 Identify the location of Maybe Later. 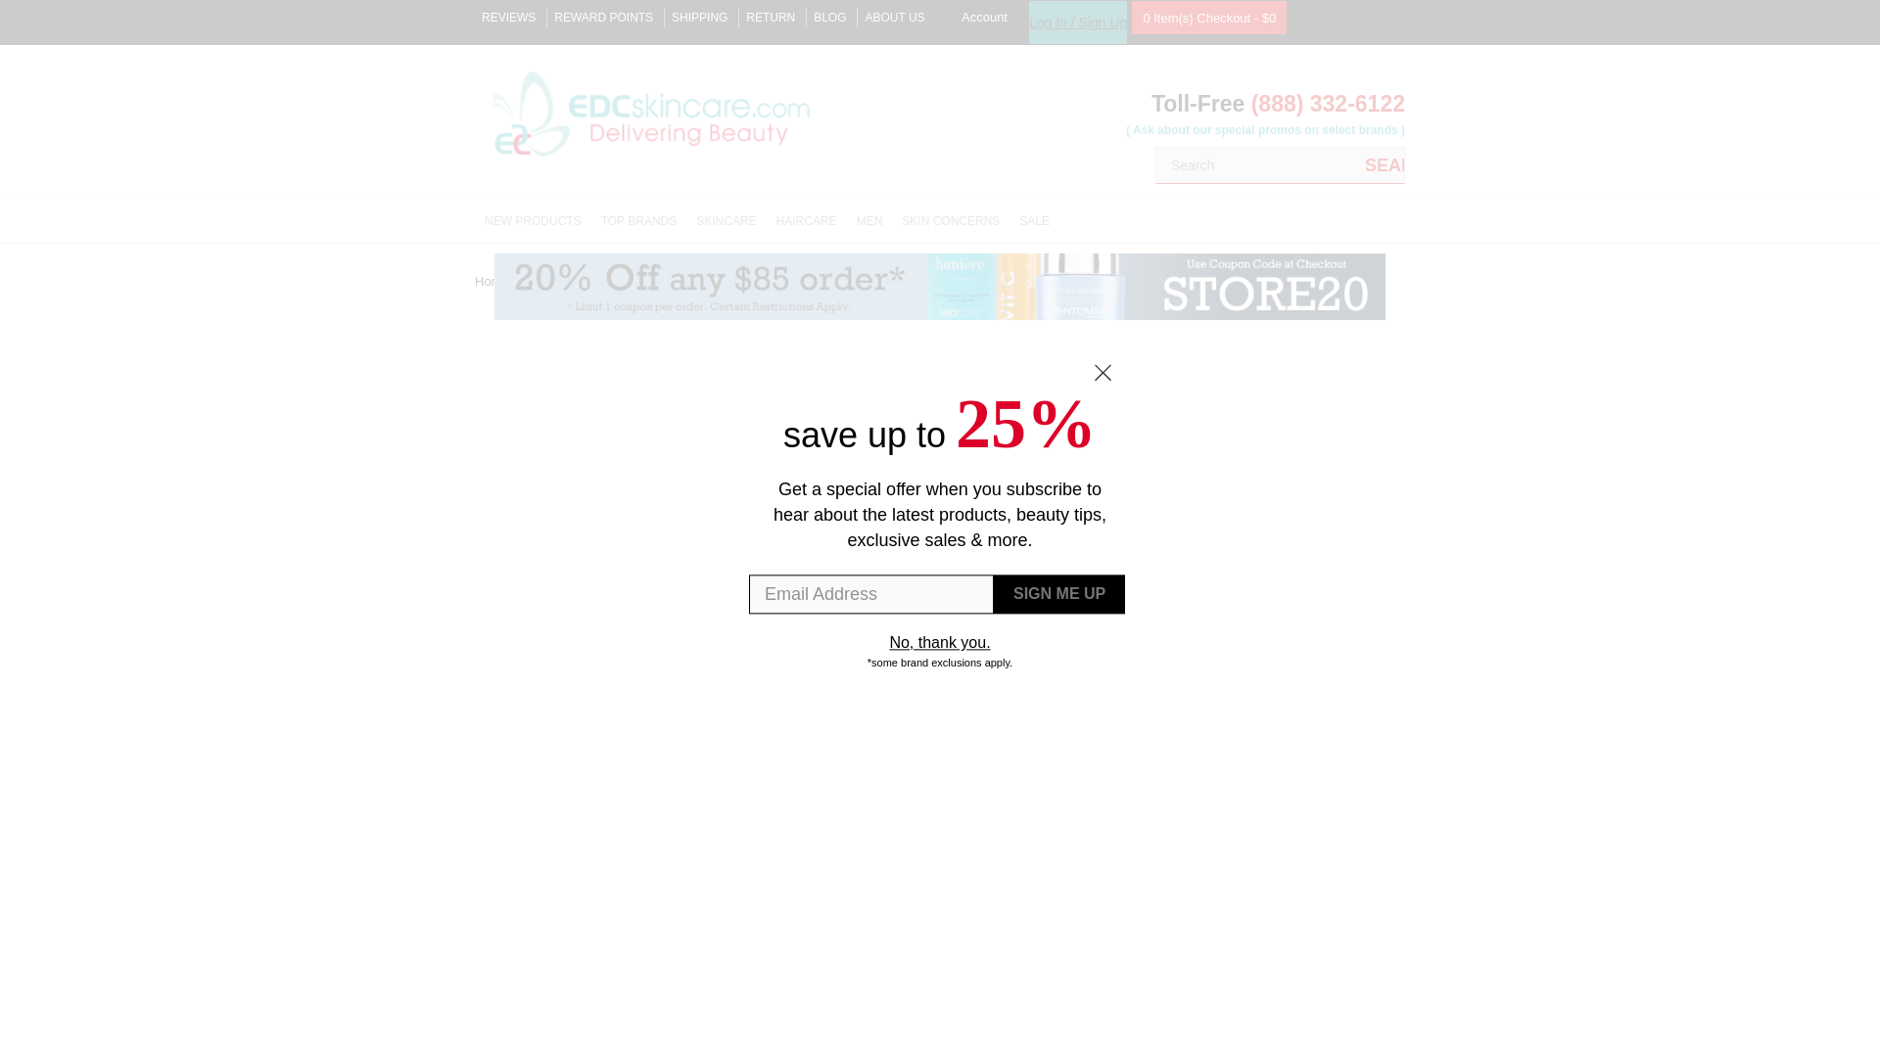
(940, 644).